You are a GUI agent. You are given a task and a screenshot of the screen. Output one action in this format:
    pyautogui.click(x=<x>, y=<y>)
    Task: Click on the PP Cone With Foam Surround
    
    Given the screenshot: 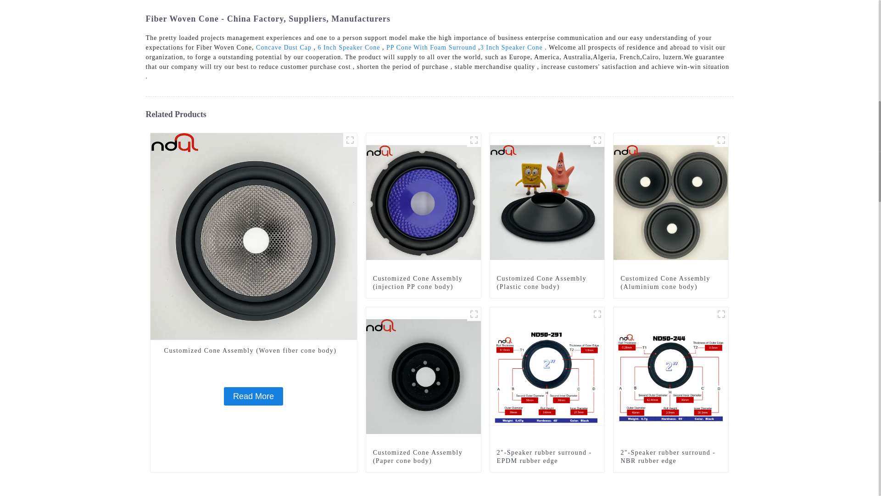 What is the action you would take?
    pyautogui.click(x=431, y=48)
    